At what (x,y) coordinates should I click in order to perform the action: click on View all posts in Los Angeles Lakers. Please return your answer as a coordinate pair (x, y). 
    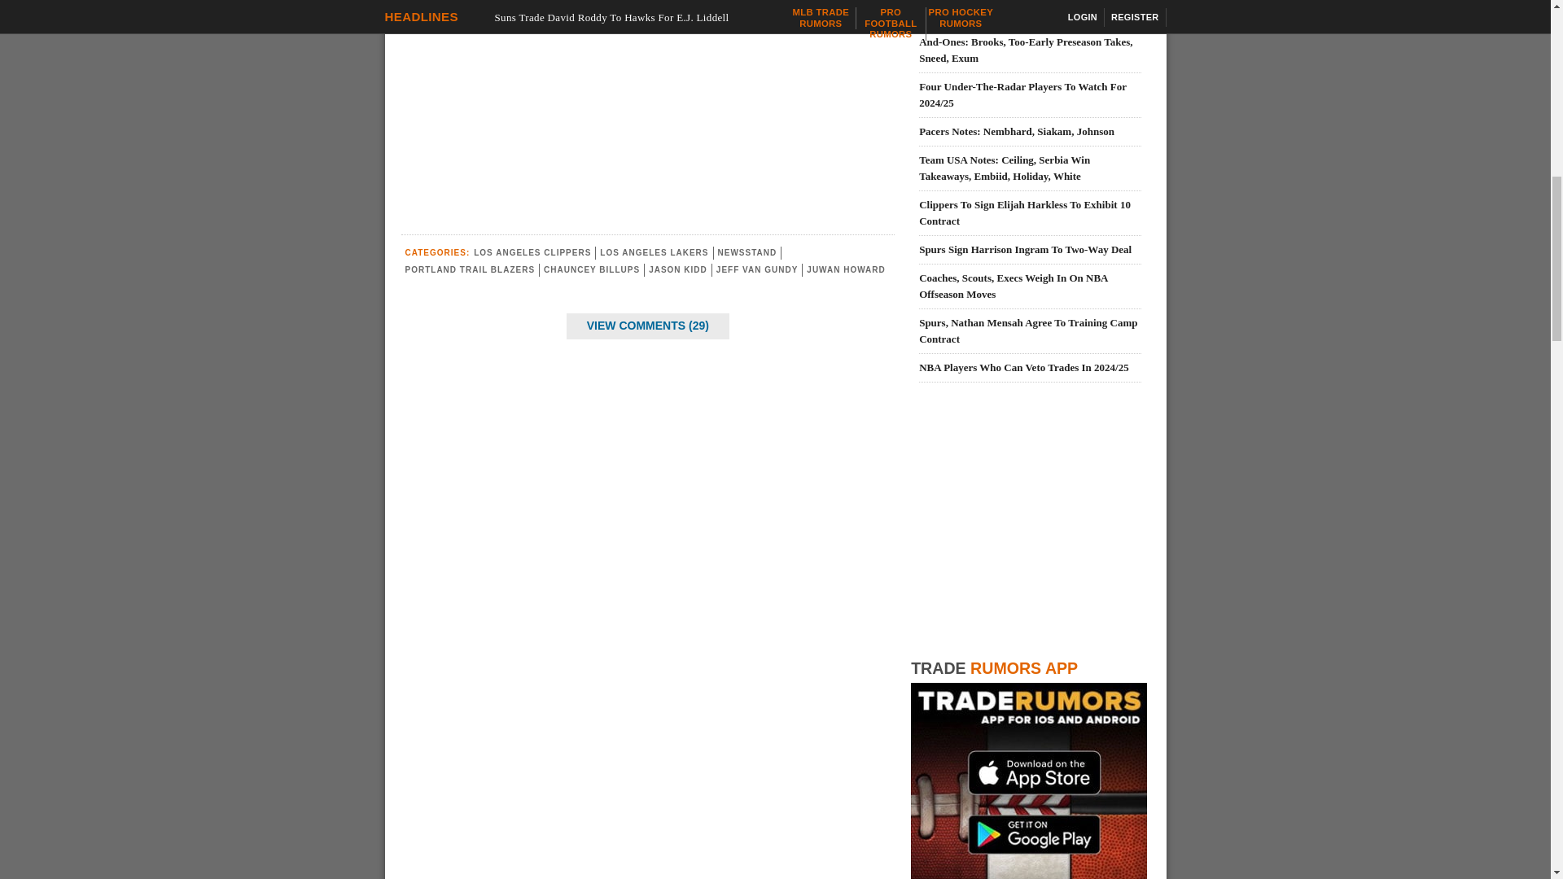
    Looking at the image, I should click on (654, 252).